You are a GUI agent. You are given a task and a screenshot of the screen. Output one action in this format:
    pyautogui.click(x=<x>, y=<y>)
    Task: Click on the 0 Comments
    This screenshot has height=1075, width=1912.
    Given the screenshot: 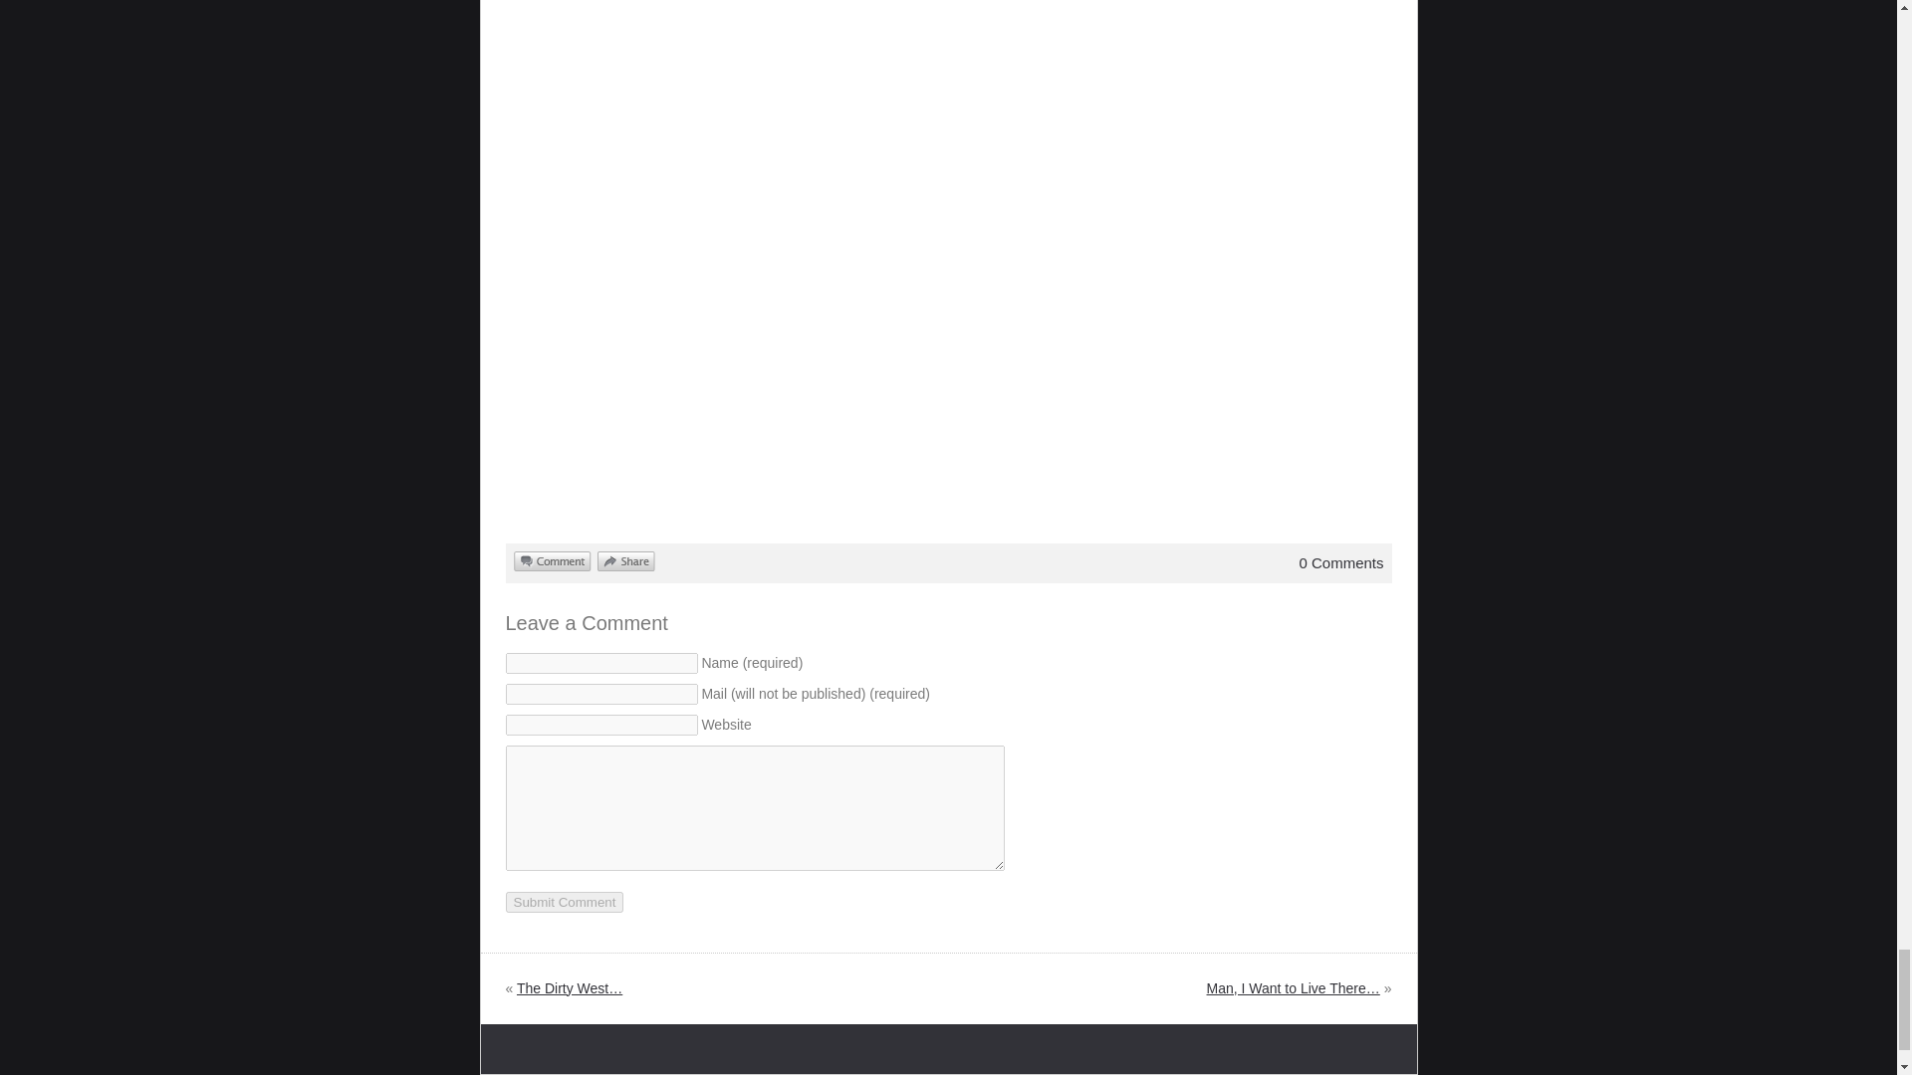 What is the action you would take?
    pyautogui.click(x=1340, y=562)
    